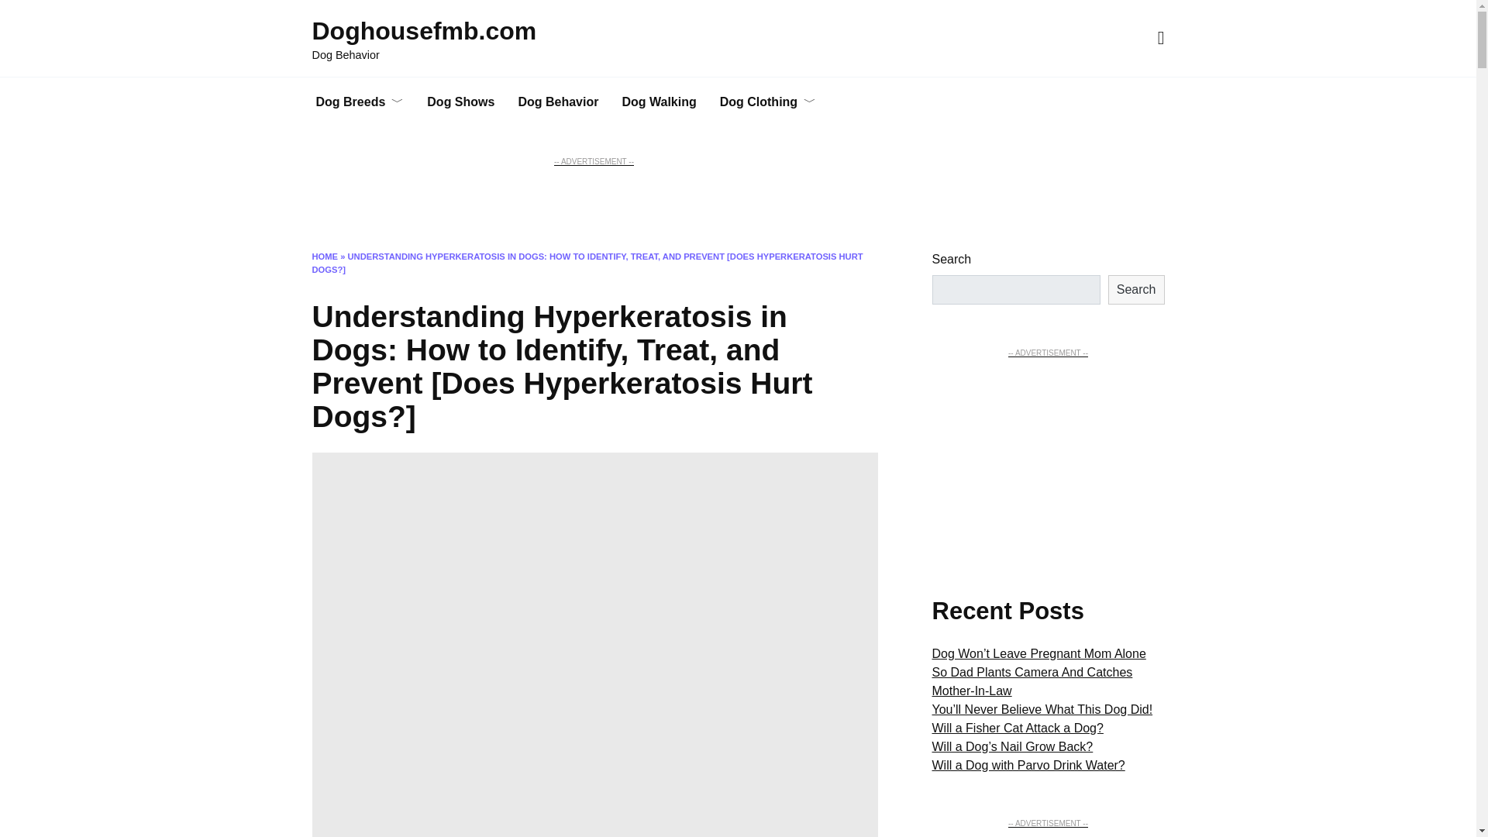  I want to click on Dog Shows, so click(460, 102).